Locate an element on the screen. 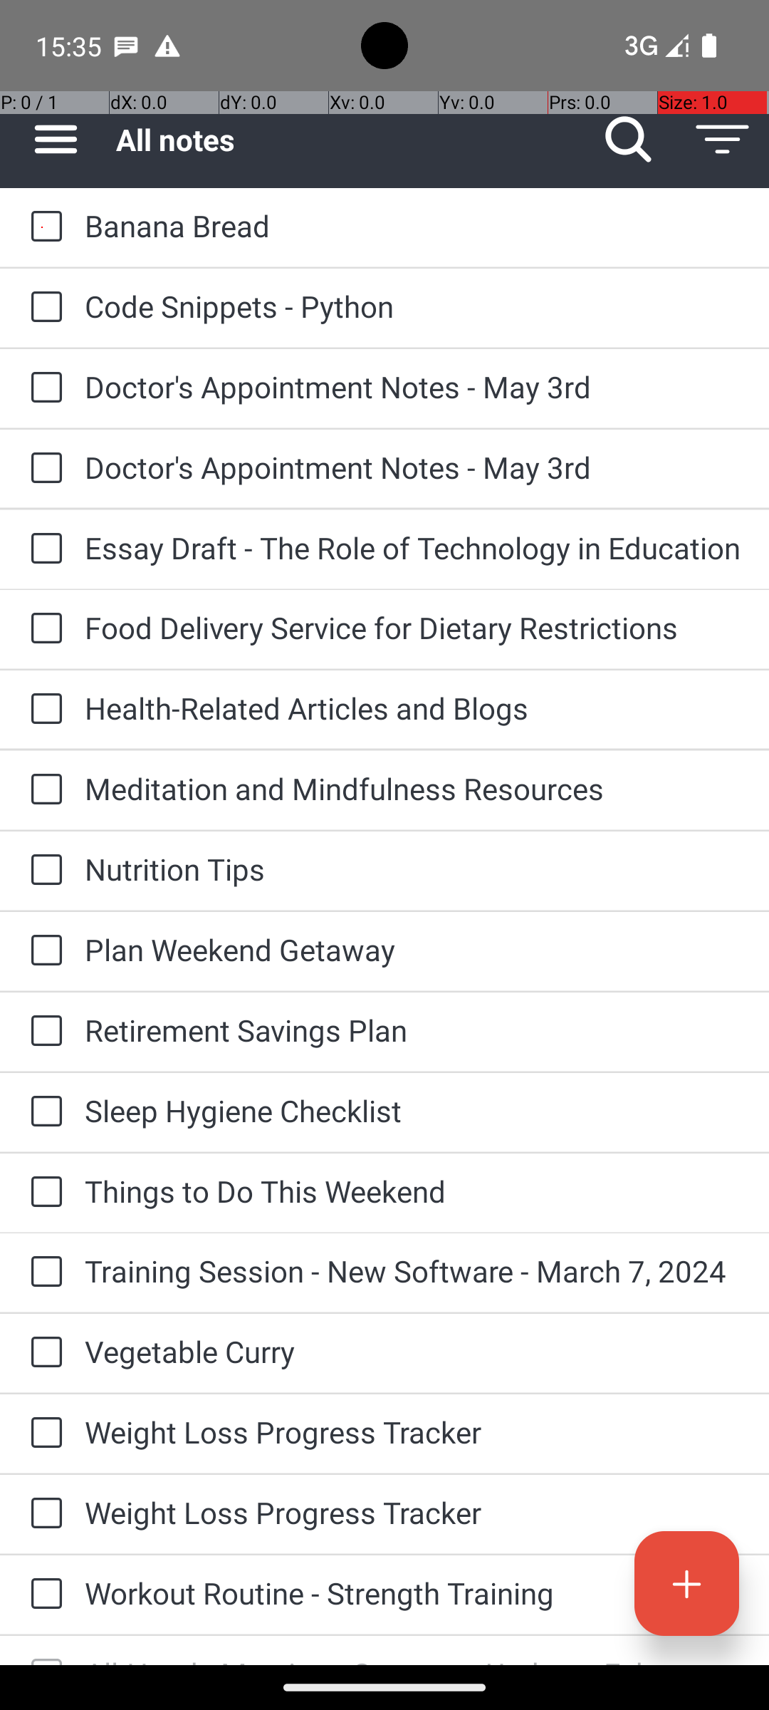 This screenshot has width=769, height=1710. to-do: All-Hands Meeting - Company Update - February 7, 2024 is located at coordinates (43, 1650).